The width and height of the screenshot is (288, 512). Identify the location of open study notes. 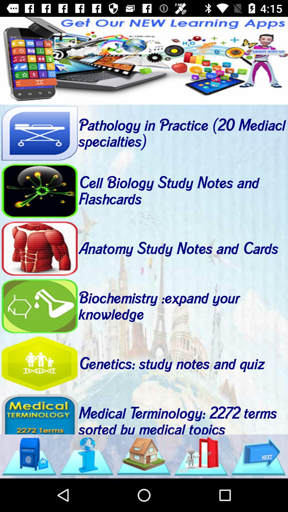
(39, 191).